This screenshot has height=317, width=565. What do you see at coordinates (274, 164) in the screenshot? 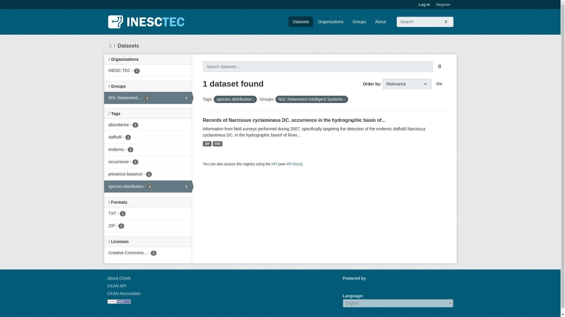
I see `API` at bounding box center [274, 164].